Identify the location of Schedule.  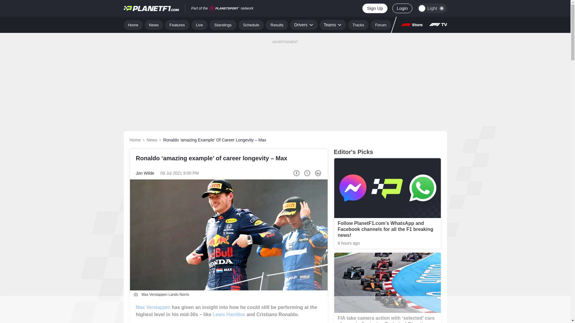
(251, 25).